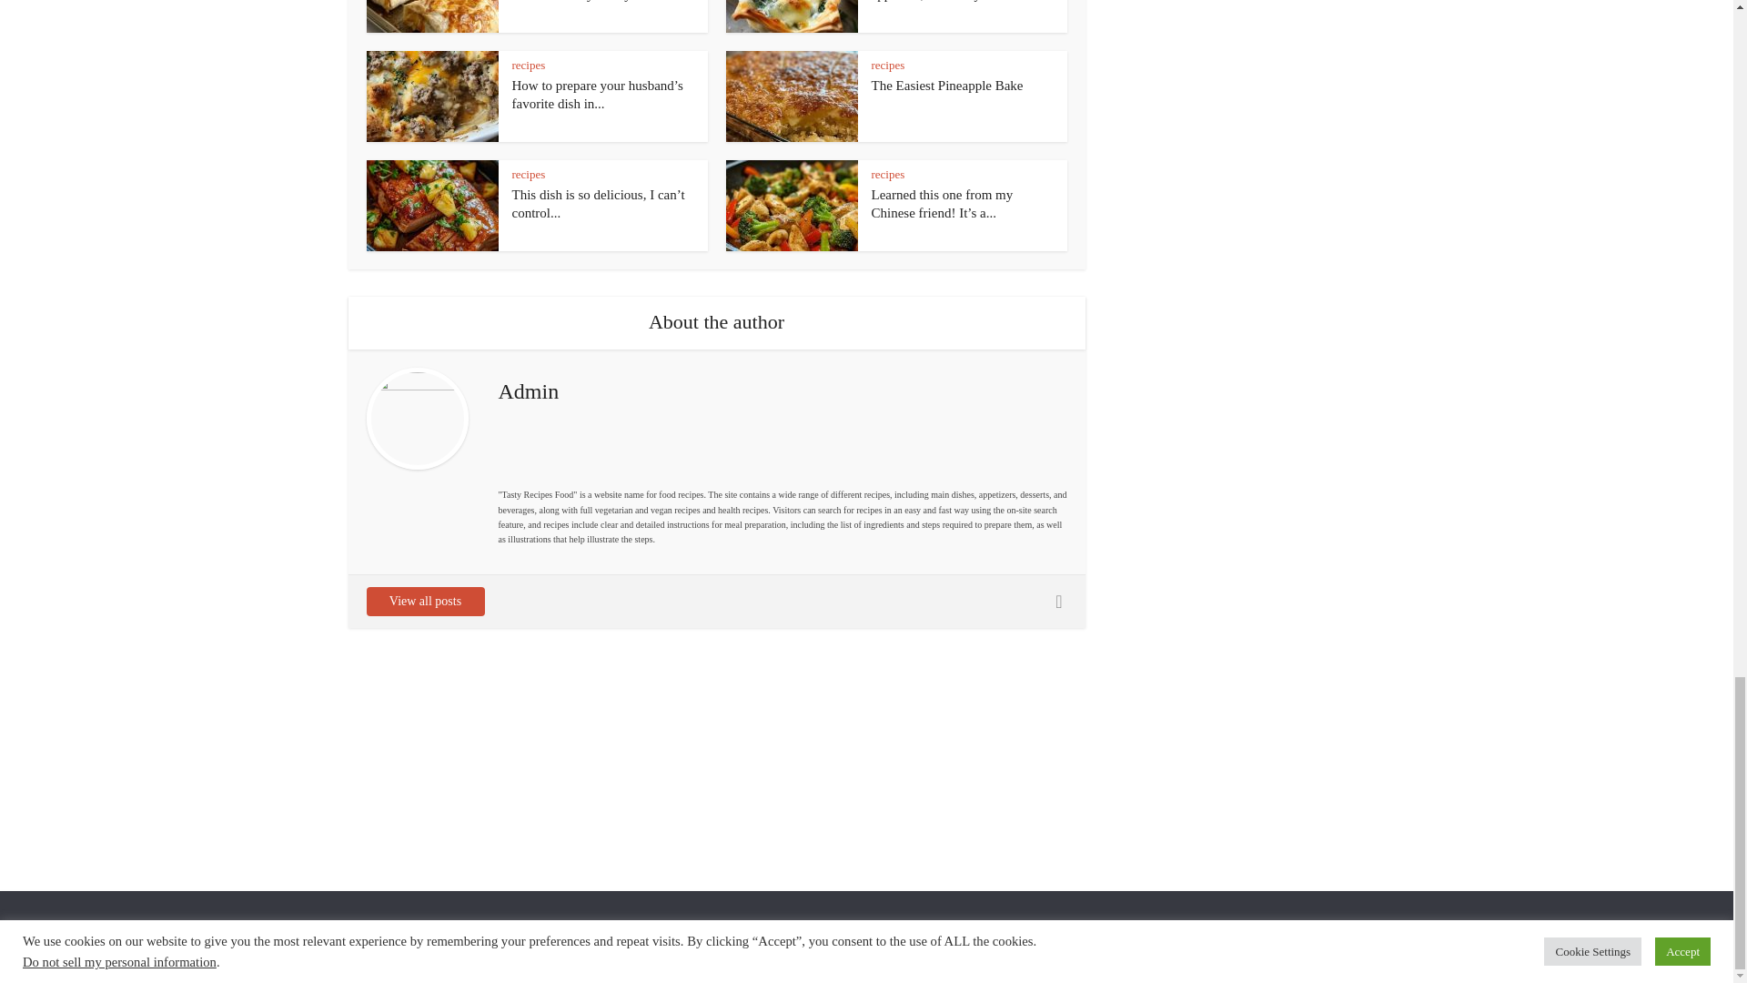 The height and width of the screenshot is (983, 1747). What do you see at coordinates (591, 1) in the screenshot?
I see `Love whipping up a bunch of these when my hubby and...` at bounding box center [591, 1].